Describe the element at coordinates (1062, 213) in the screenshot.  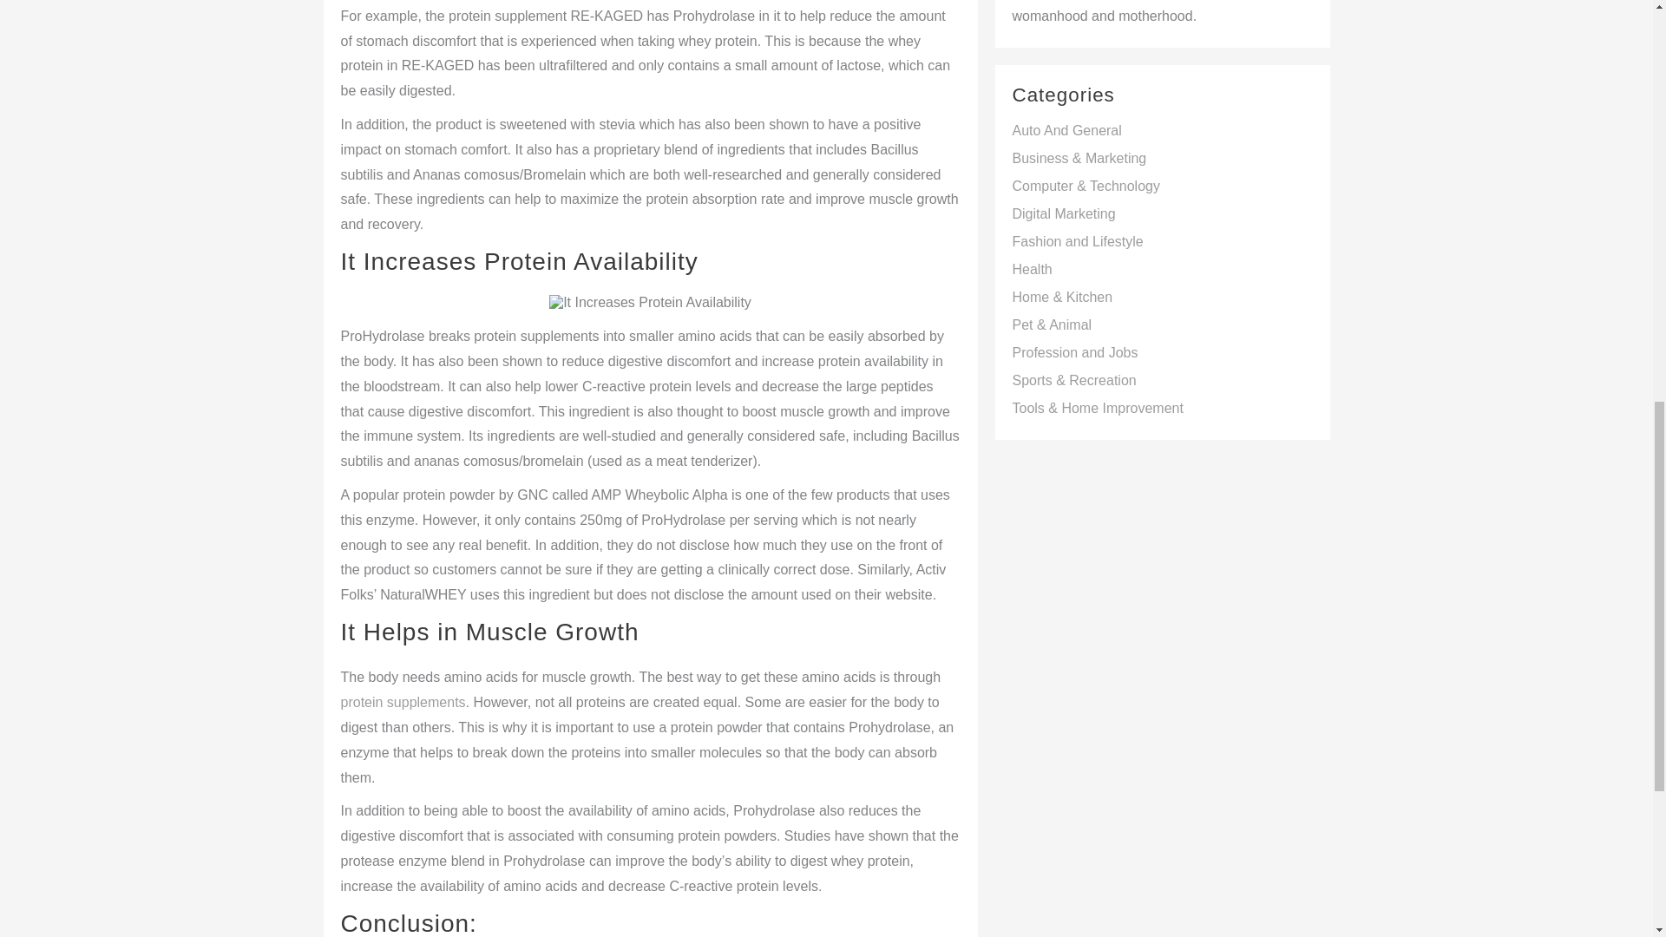
I see `Digital Marketing` at that location.